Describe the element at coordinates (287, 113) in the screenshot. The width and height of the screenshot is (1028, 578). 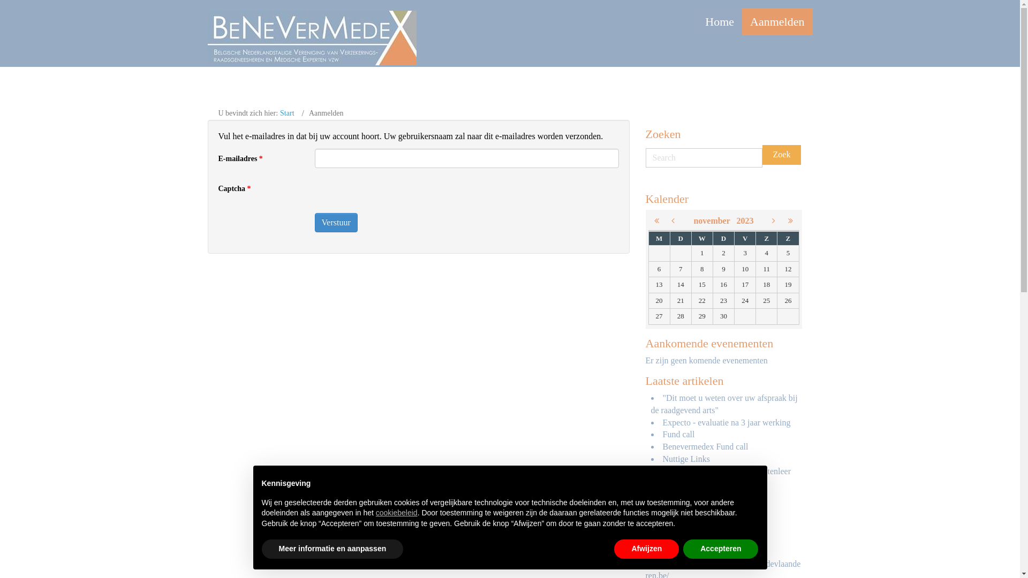
I see `Start` at that location.